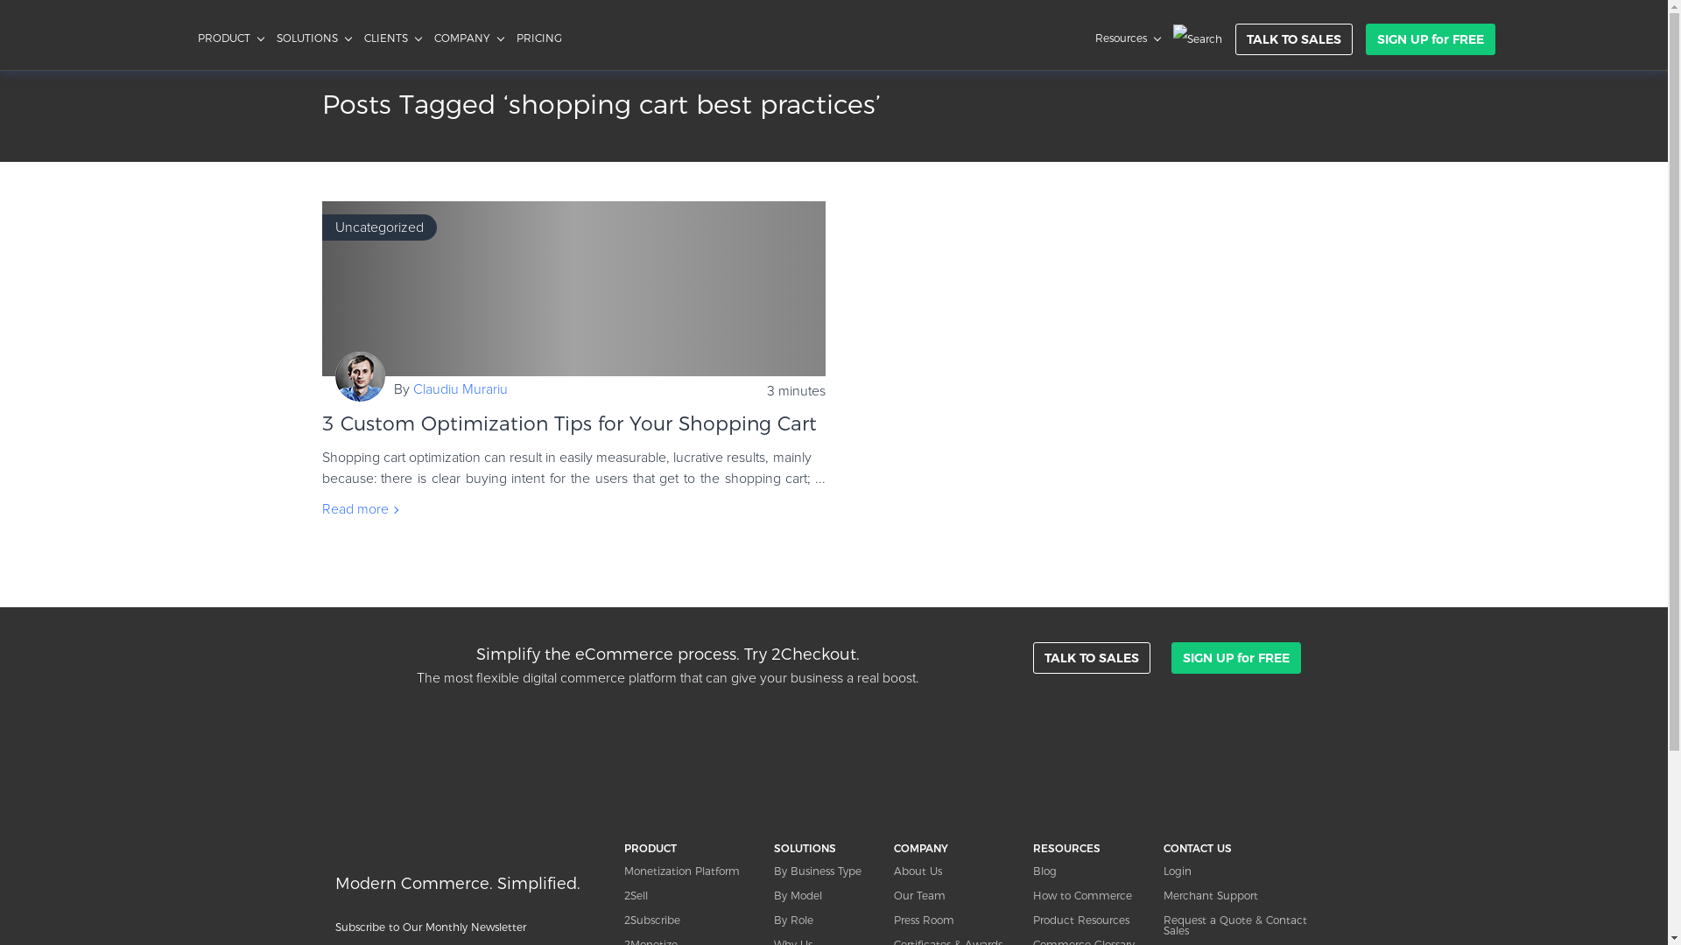 The width and height of the screenshot is (1681, 945). I want to click on SIGN UP for FREE, so click(1236, 658).